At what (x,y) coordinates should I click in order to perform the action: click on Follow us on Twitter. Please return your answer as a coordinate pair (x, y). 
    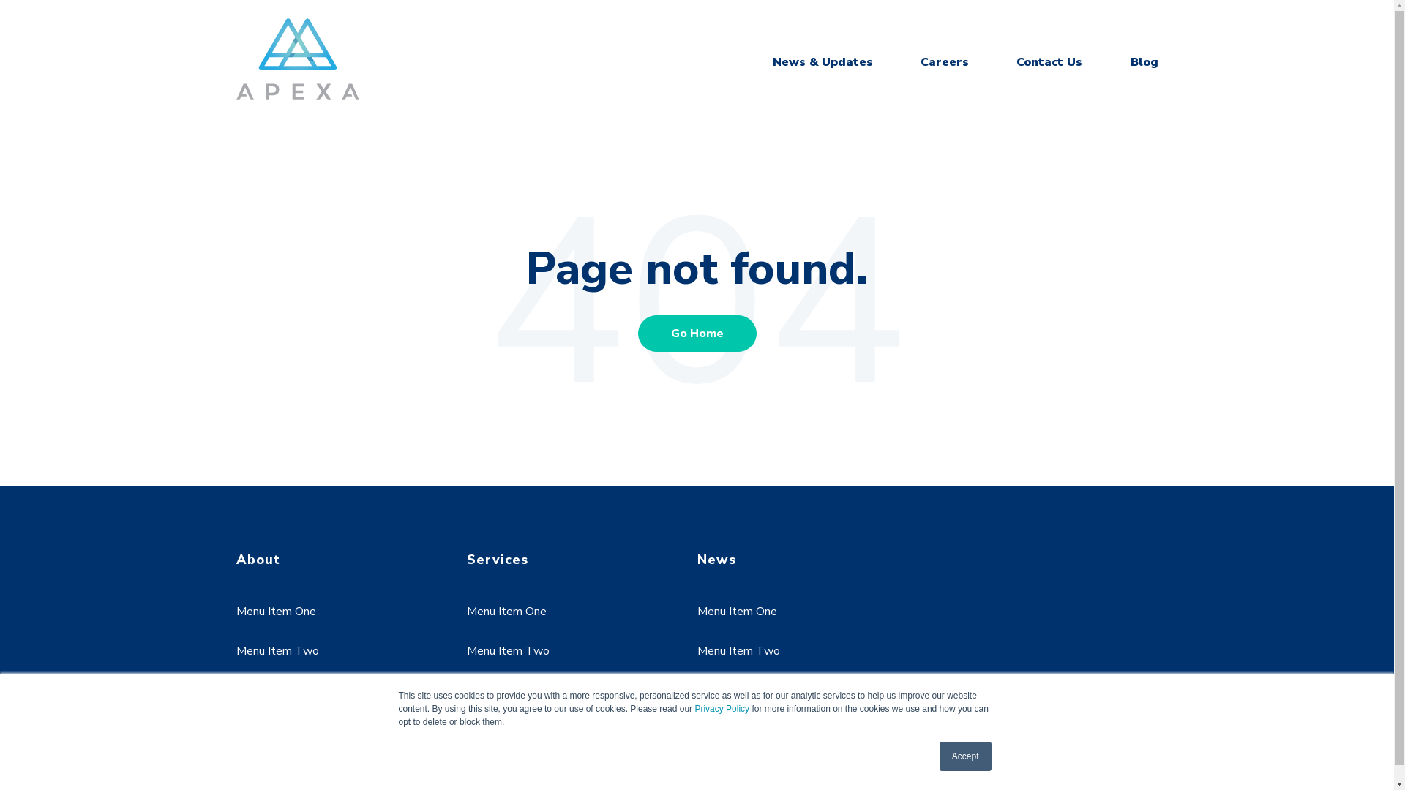
    Looking at the image, I should click on (325, 753).